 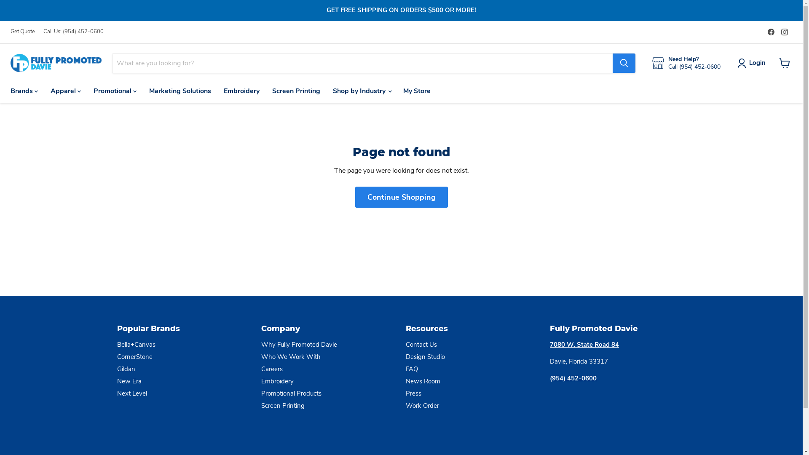 What do you see at coordinates (73, 32) in the screenshot?
I see `Call Us: (954) 452-0600` at bounding box center [73, 32].